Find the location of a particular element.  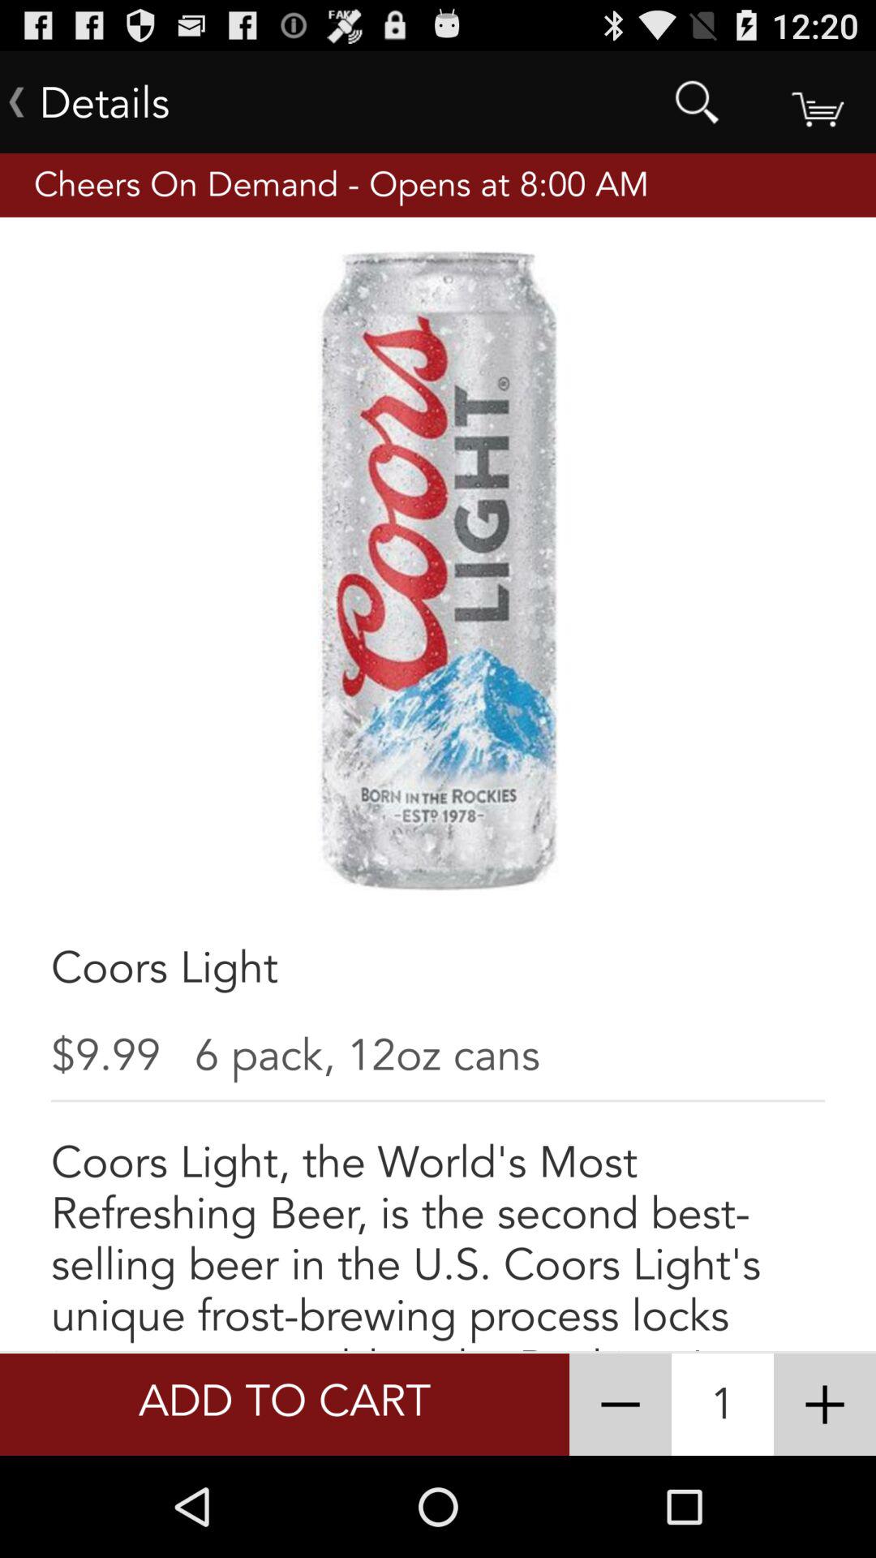

subtracts a quantity of the product is located at coordinates (620, 1405).